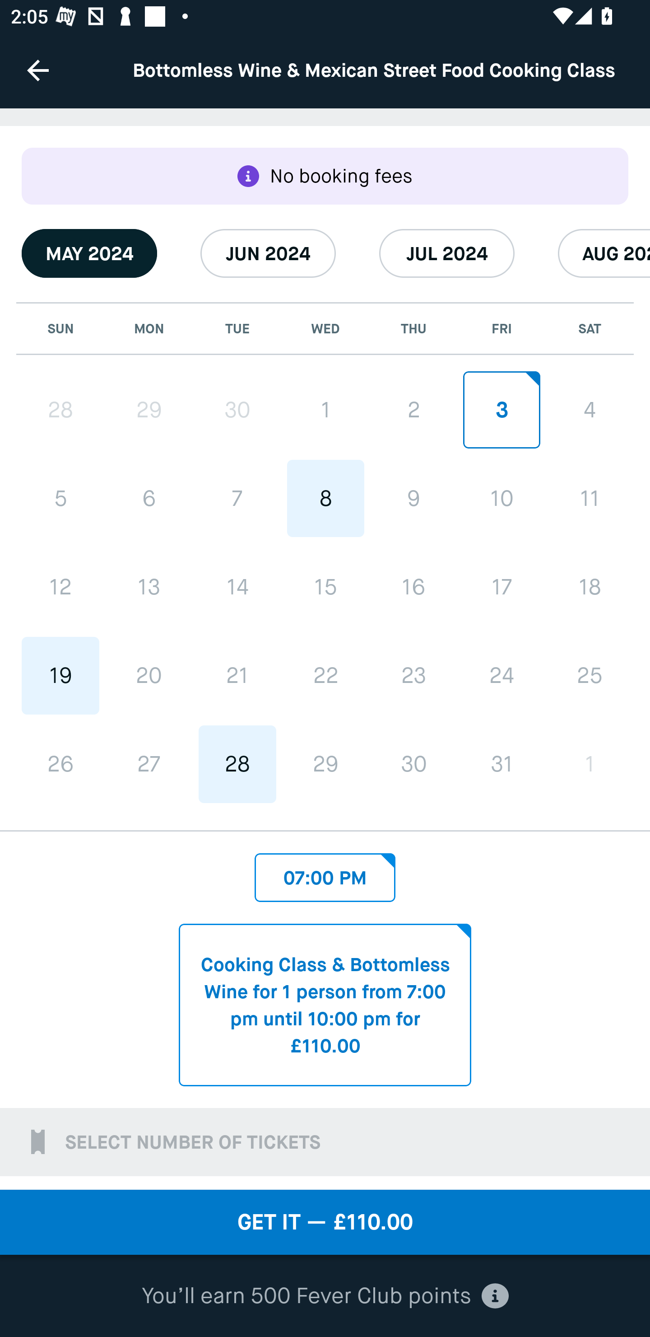 The image size is (650, 1337). What do you see at coordinates (447, 253) in the screenshot?
I see `JUL 2024` at bounding box center [447, 253].